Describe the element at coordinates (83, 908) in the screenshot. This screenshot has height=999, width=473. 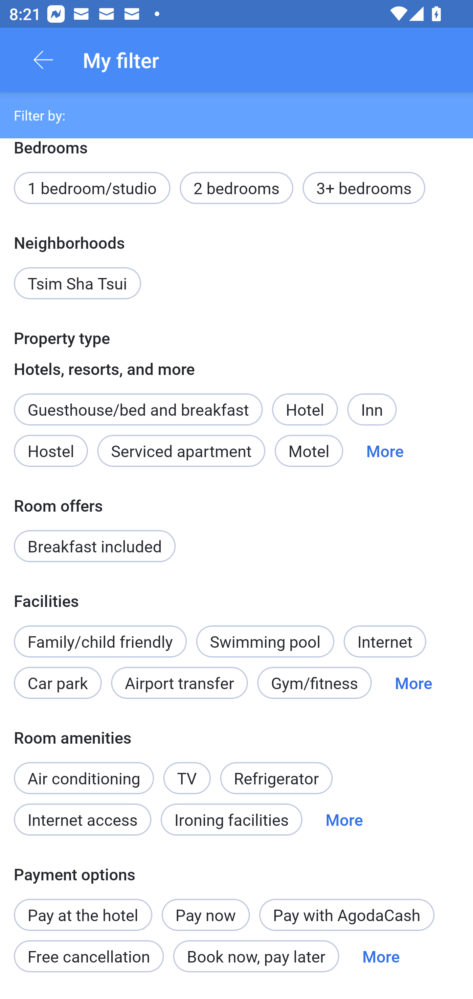
I see `Pay at the hotel` at that location.